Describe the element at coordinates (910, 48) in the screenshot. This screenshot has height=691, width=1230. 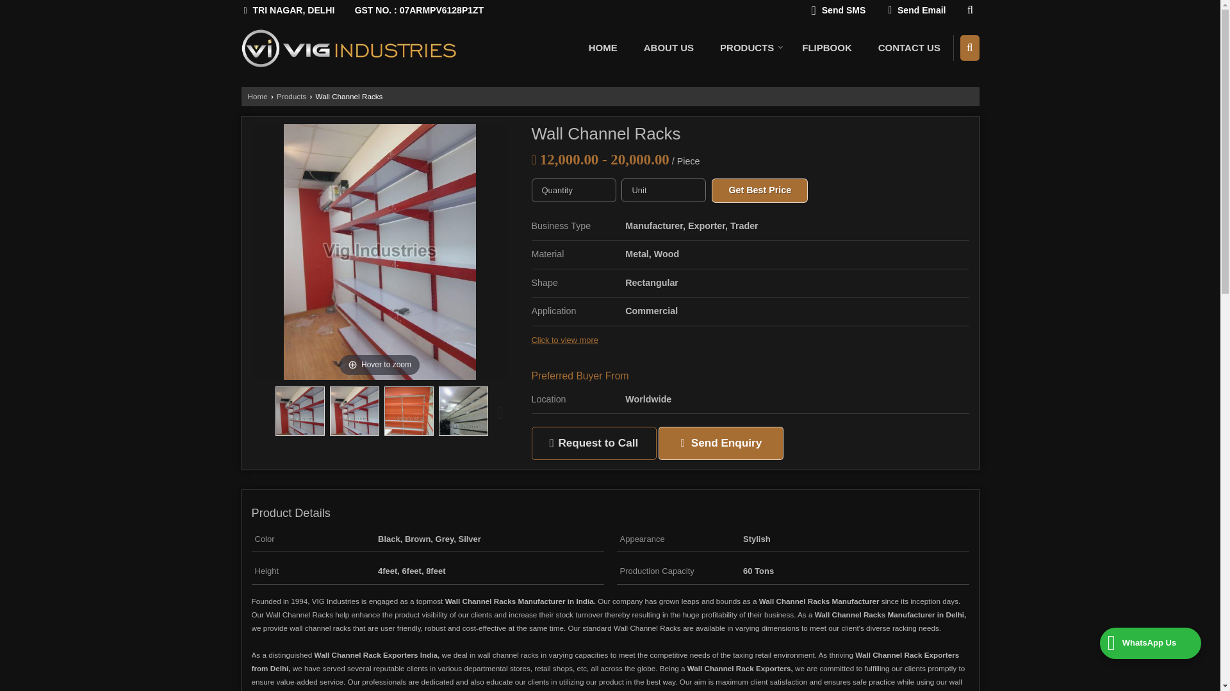
I see `CONTACT US` at that location.